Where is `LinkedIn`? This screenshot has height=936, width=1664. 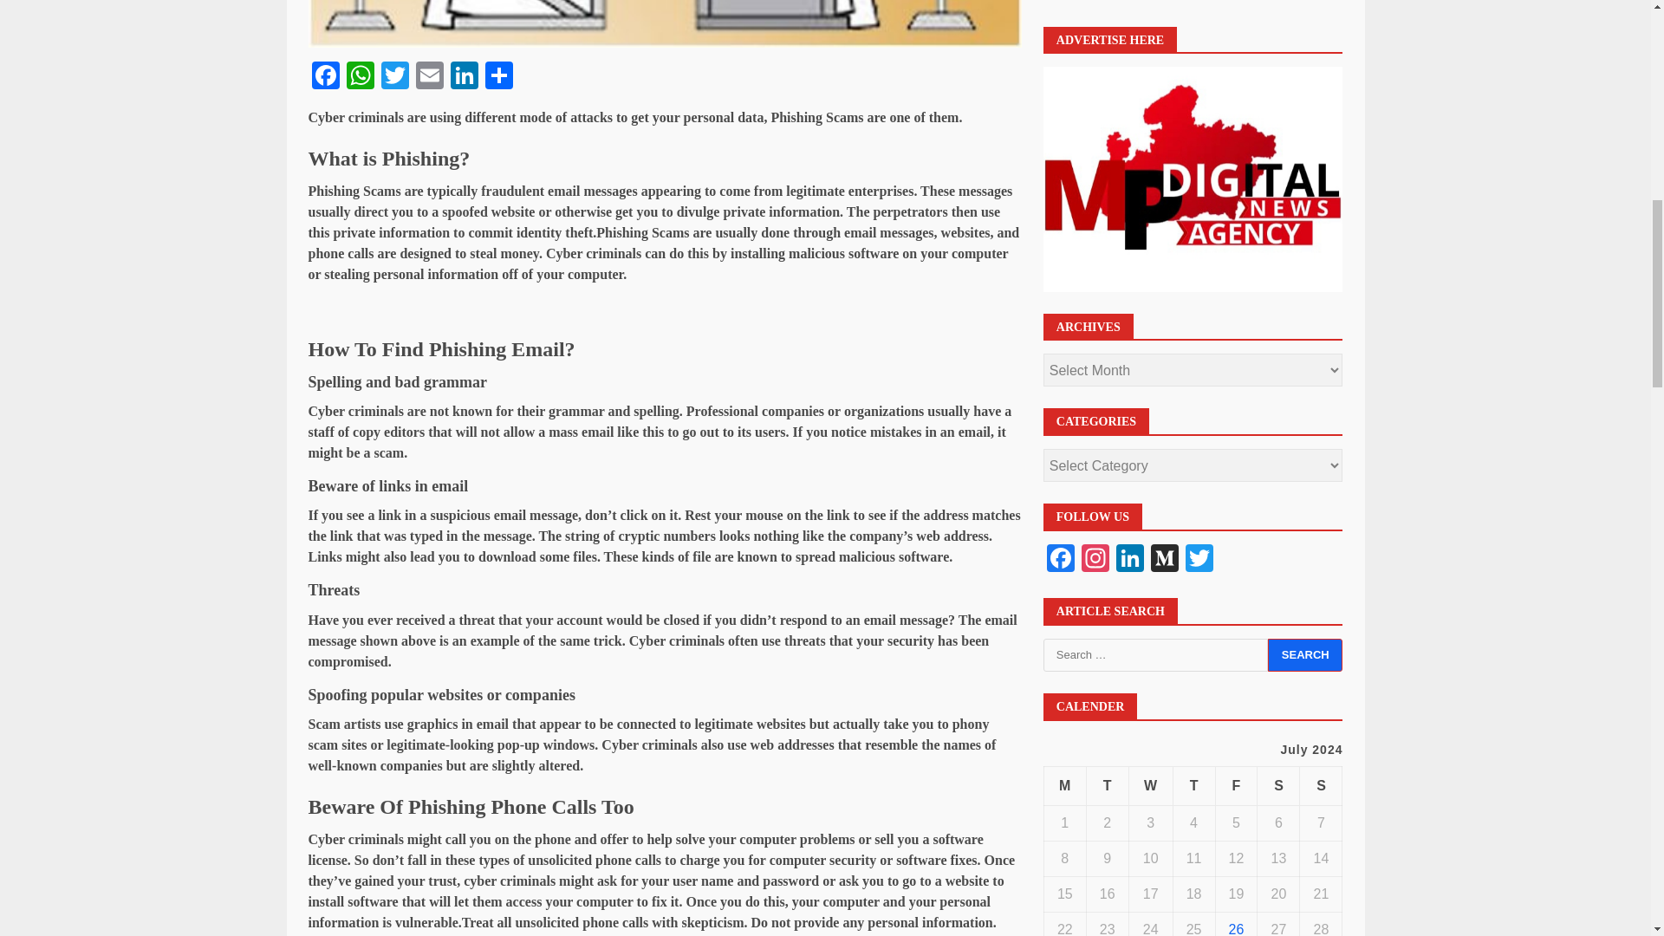 LinkedIn is located at coordinates (465, 78).